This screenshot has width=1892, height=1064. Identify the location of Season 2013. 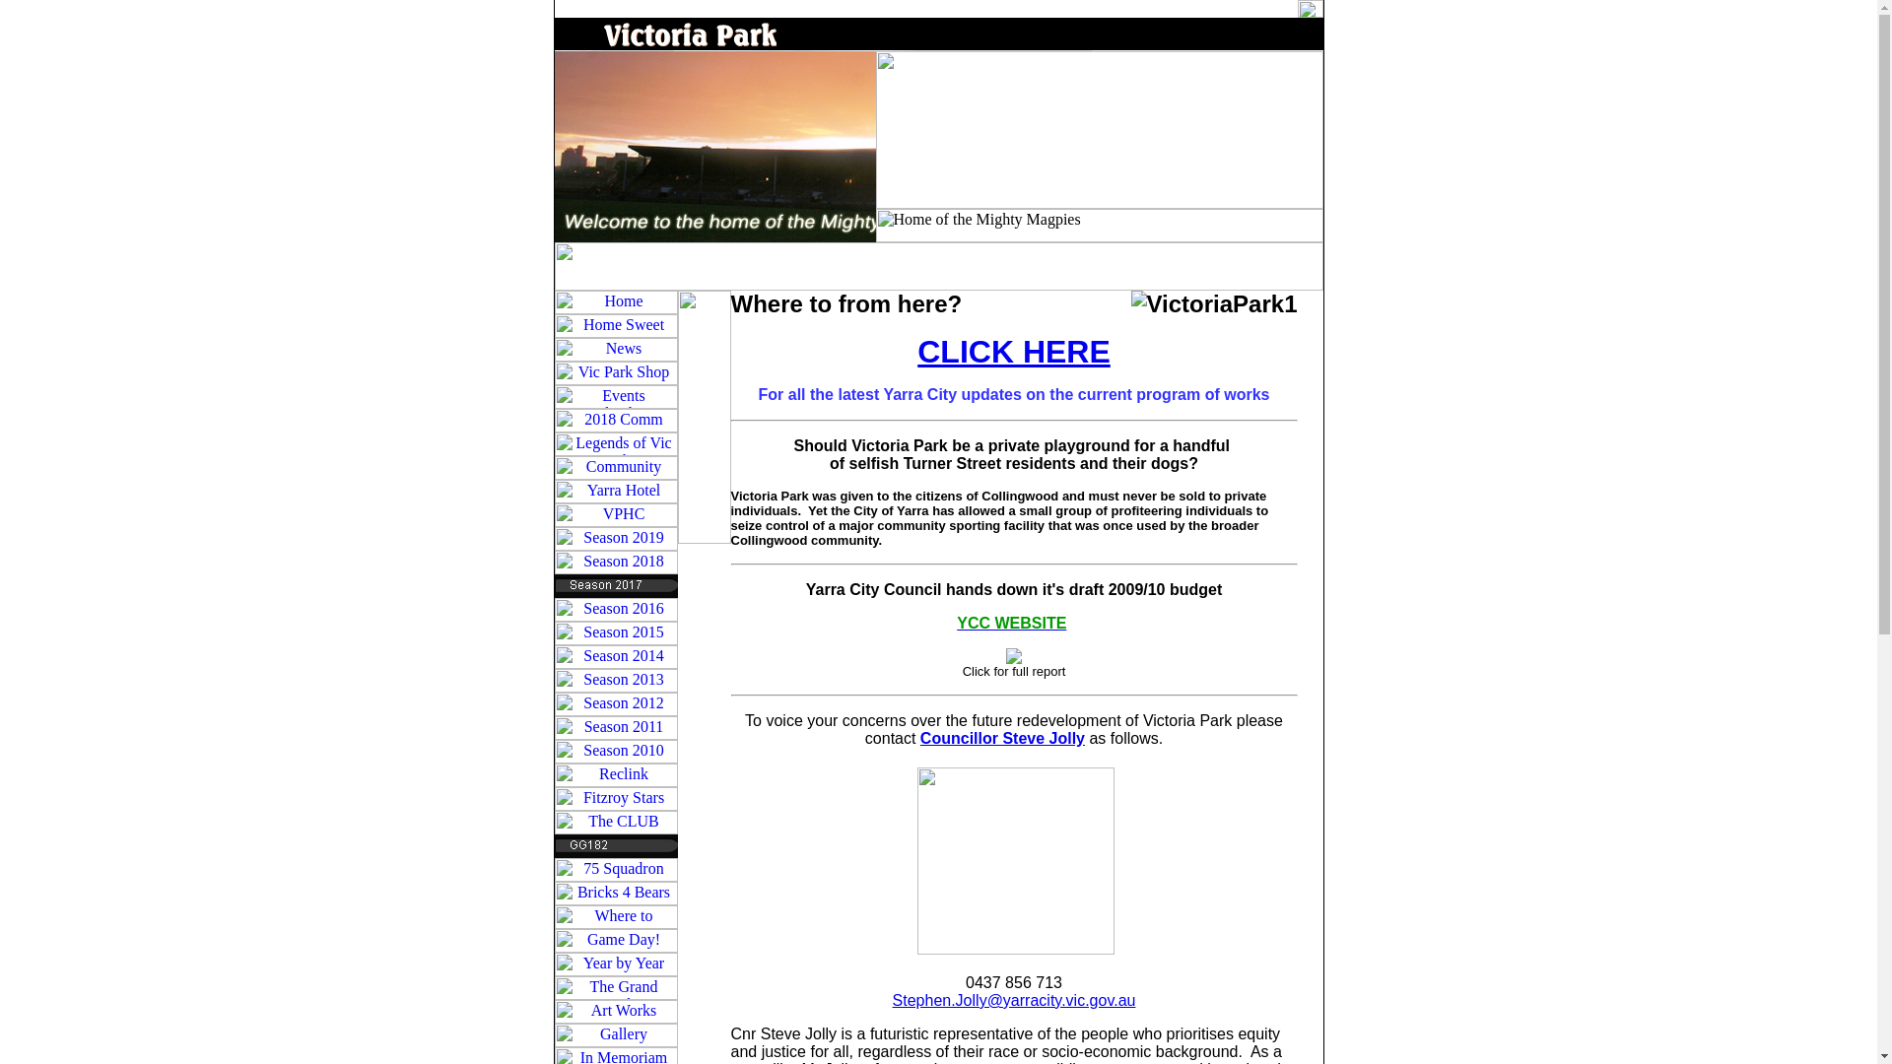
(615, 681).